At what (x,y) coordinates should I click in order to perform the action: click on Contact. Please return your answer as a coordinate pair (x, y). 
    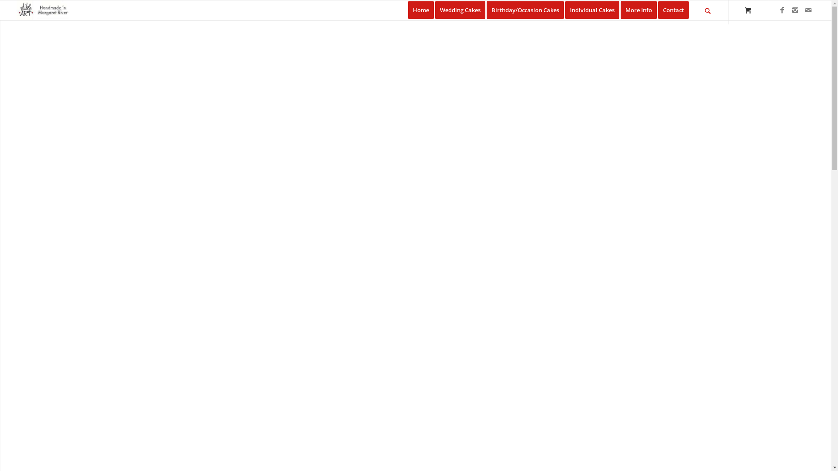
    Looking at the image, I should click on (673, 10).